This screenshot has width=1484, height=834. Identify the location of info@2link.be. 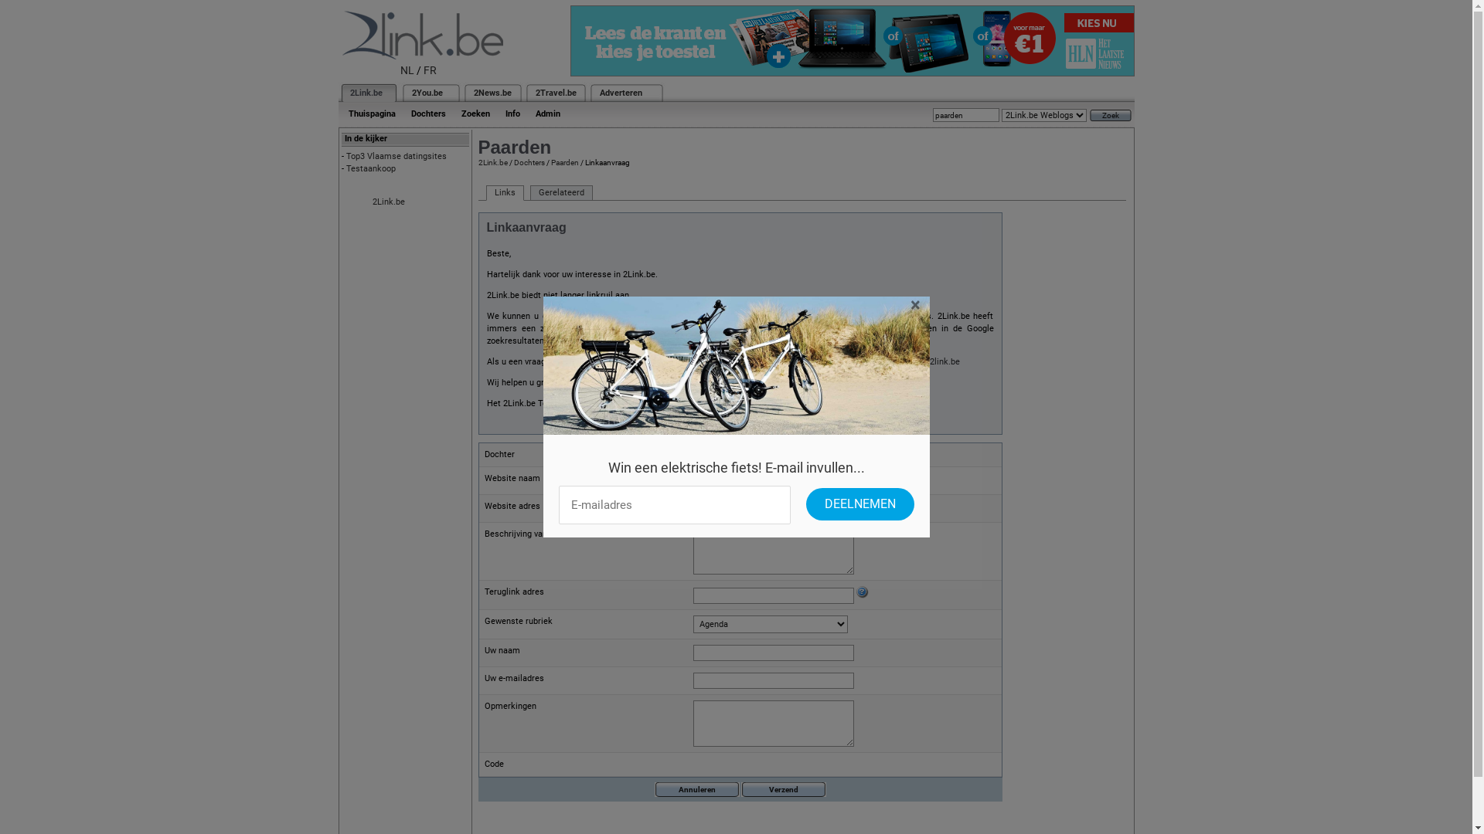
(934, 361).